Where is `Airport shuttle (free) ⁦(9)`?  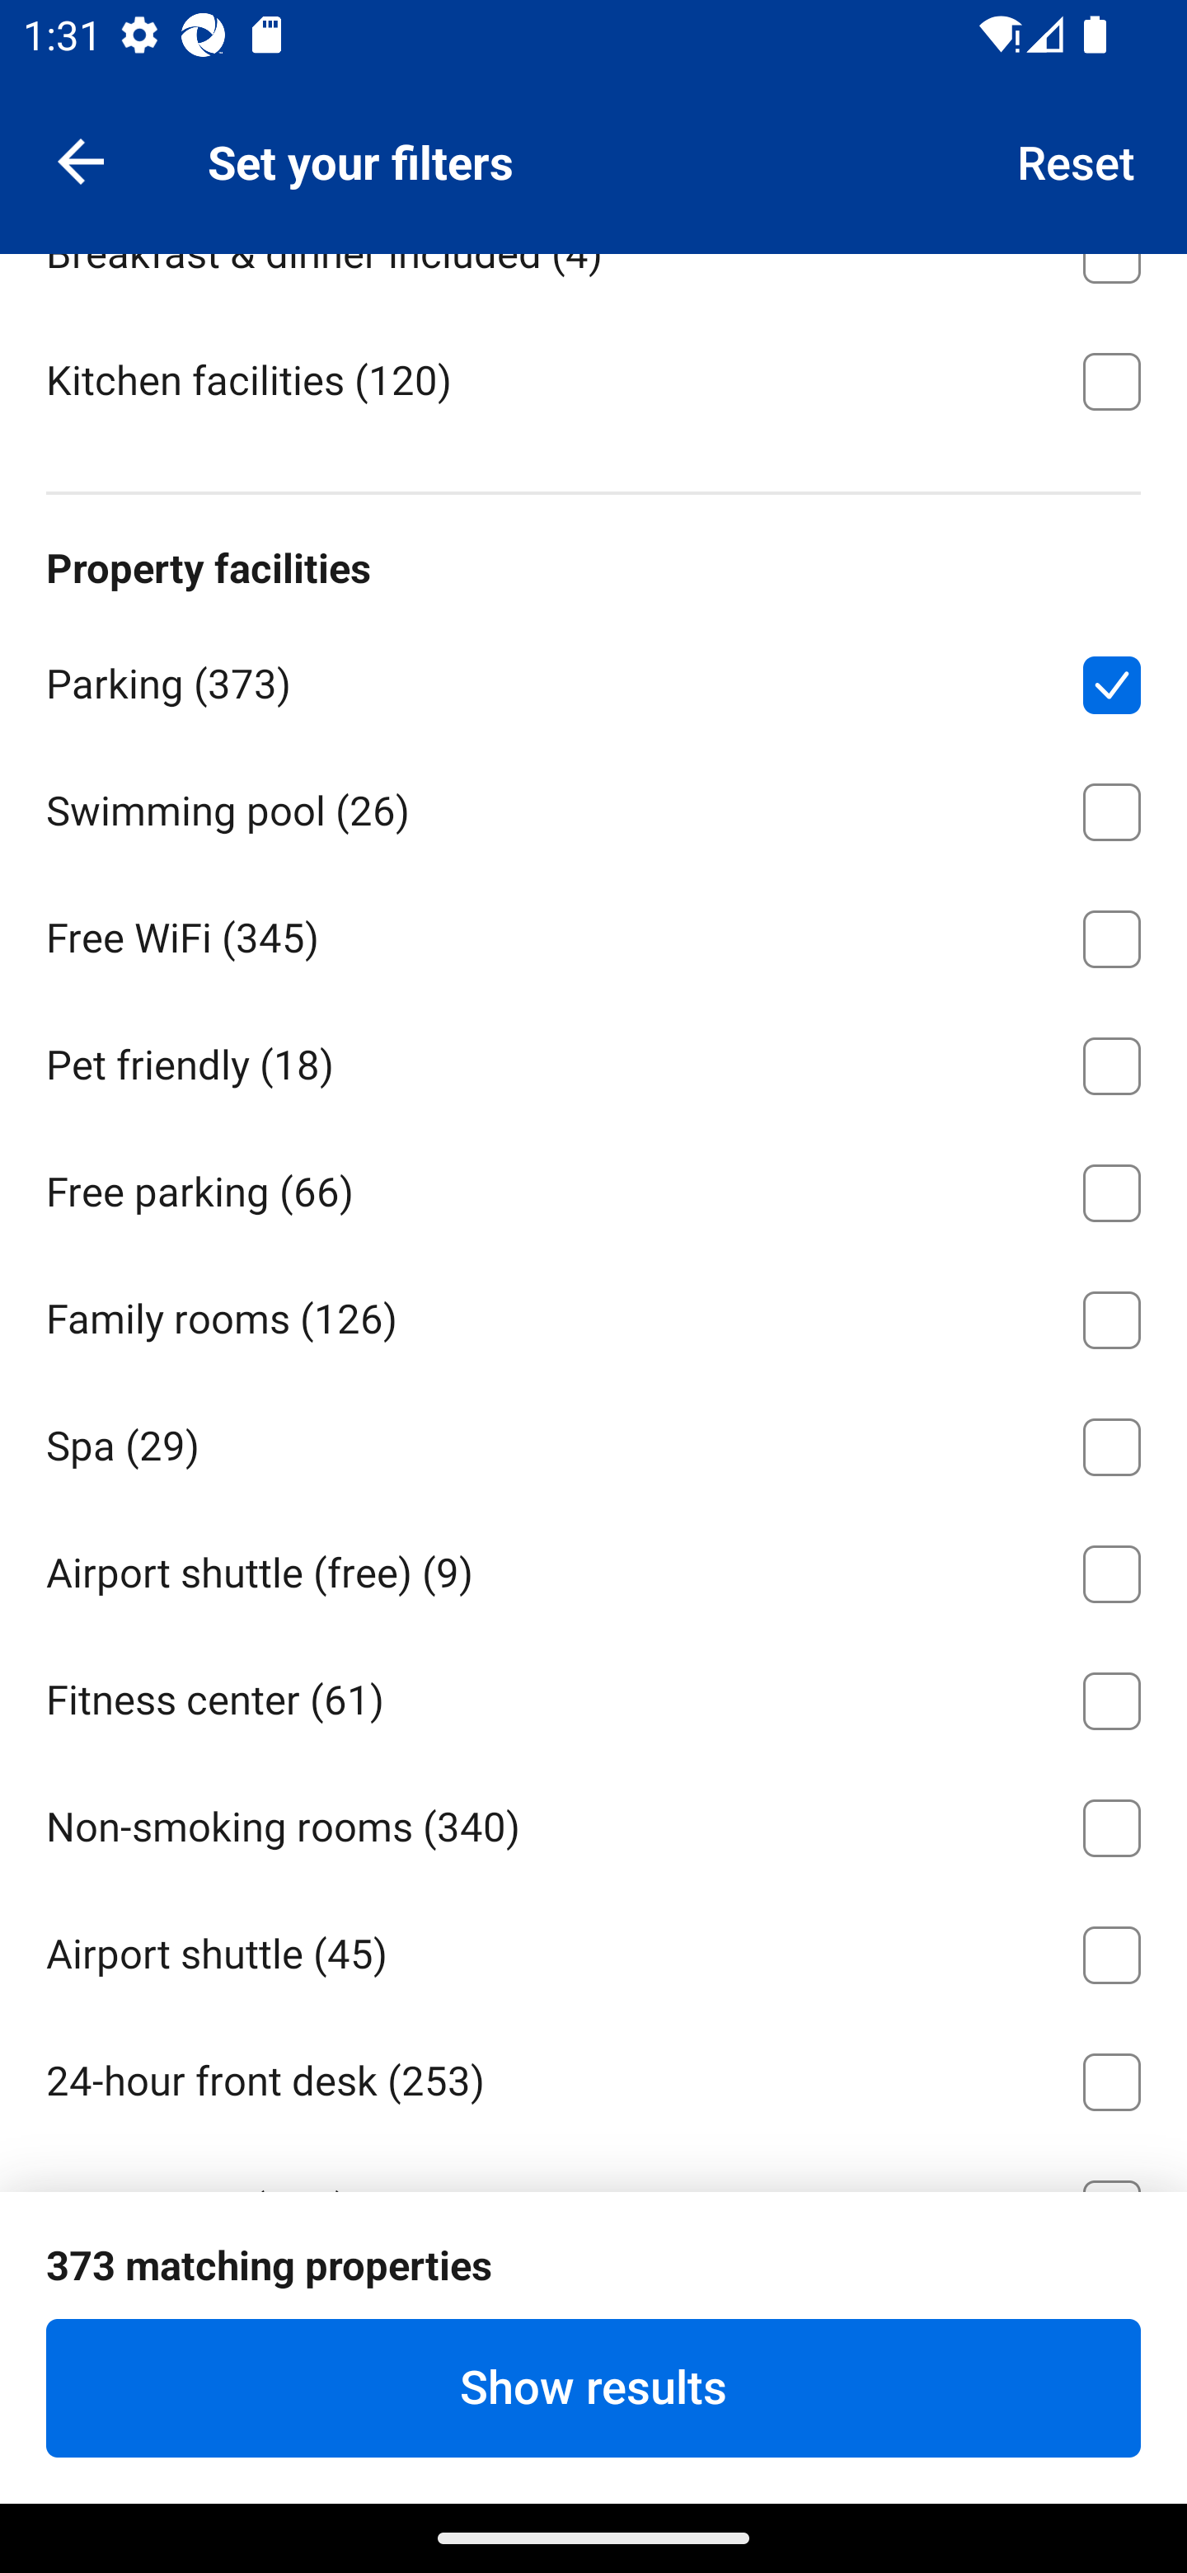
Airport shuttle (free) ⁦(9) is located at coordinates (593, 1569).